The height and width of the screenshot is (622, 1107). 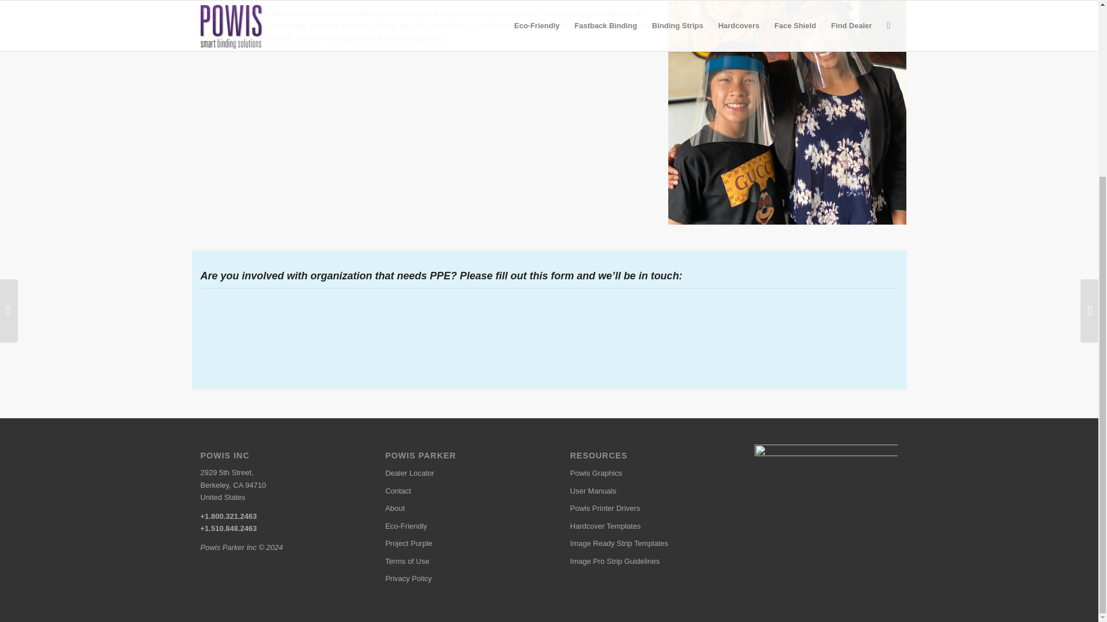 What do you see at coordinates (641, 562) in the screenshot?
I see `Image Pro Strip Guidelines` at bounding box center [641, 562].